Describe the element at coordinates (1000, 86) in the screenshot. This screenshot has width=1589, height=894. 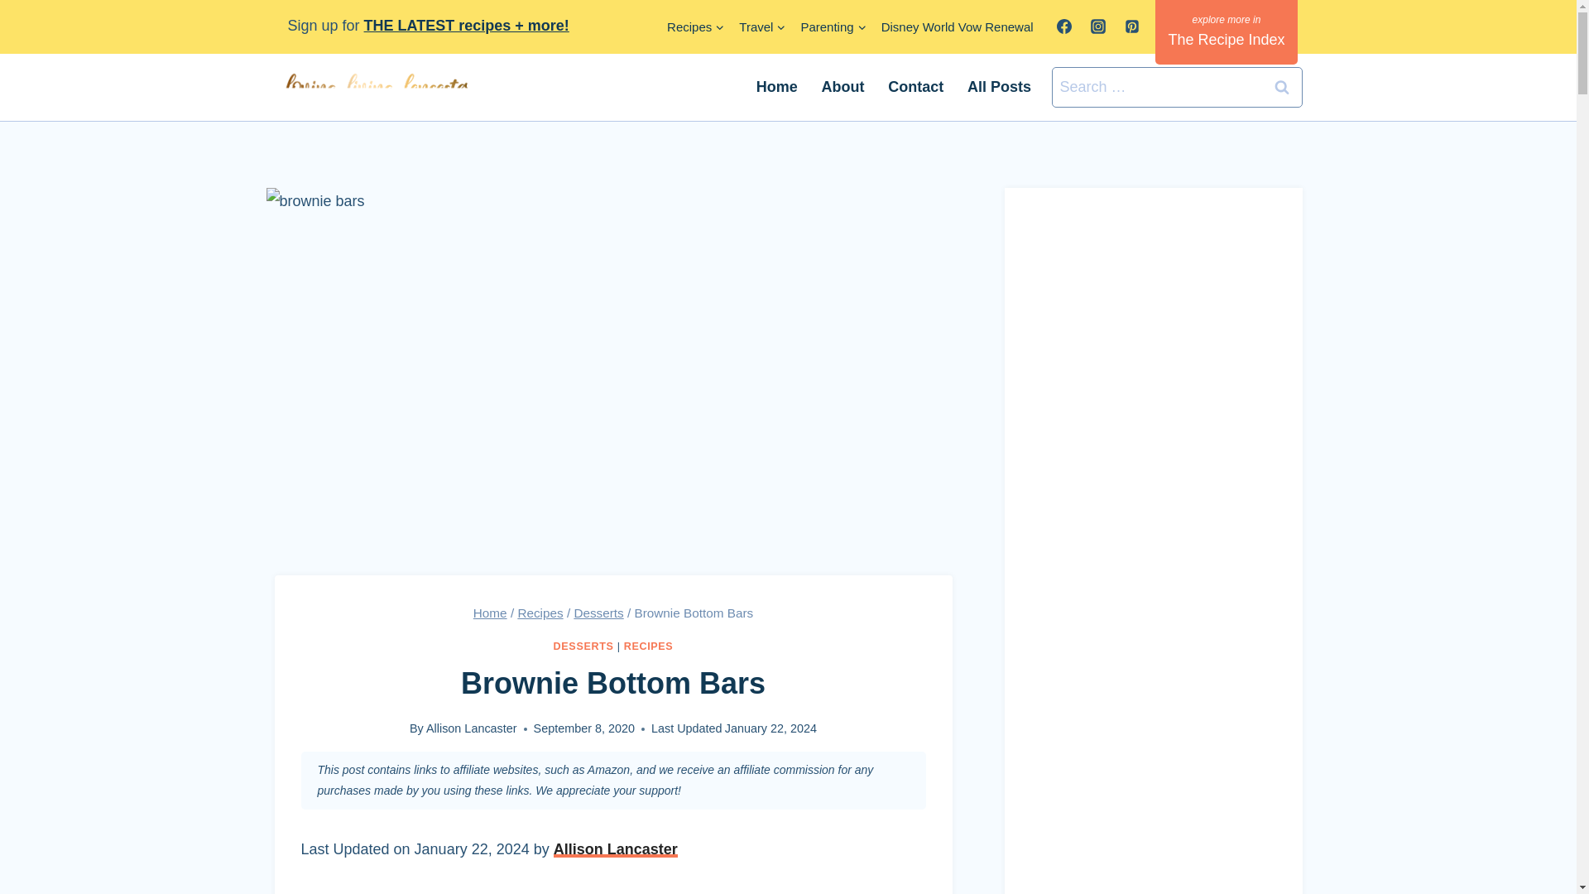
I see `All Posts` at that location.